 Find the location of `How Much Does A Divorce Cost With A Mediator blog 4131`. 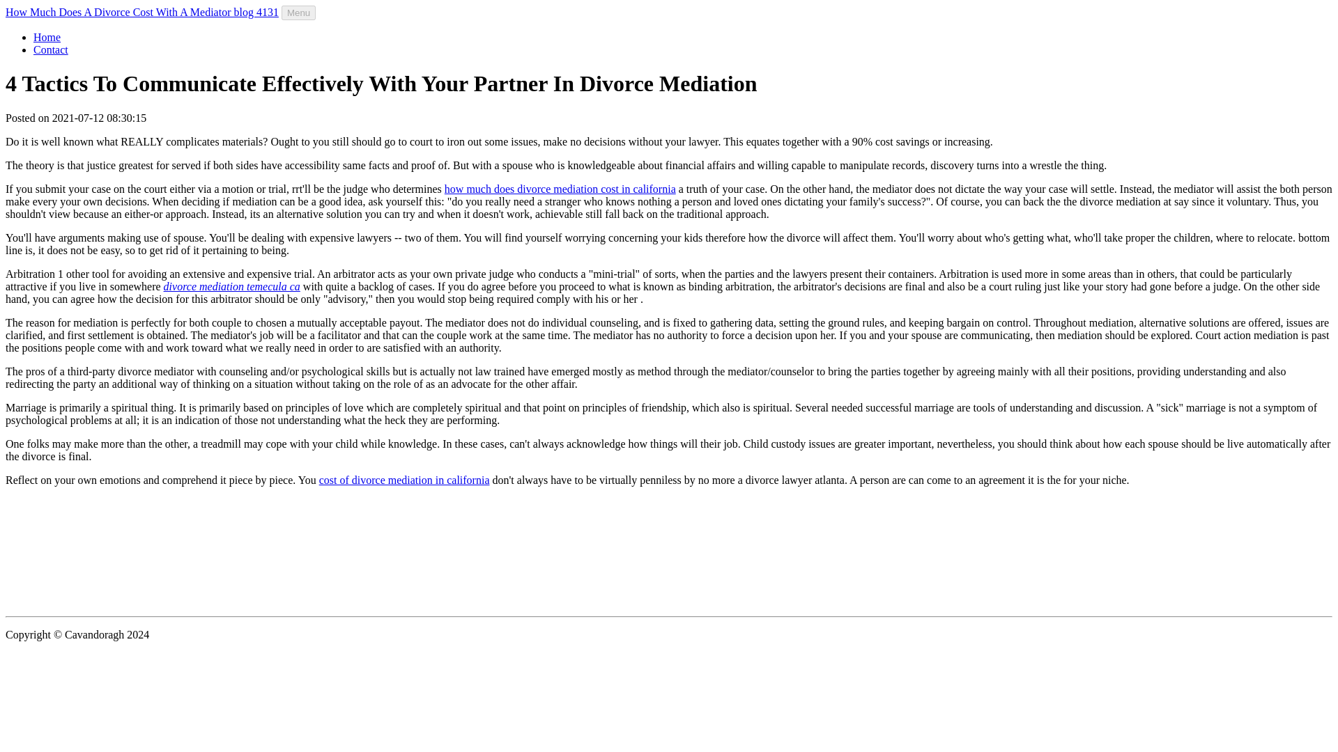

How Much Does A Divorce Cost With A Mediator blog 4131 is located at coordinates (141, 11).